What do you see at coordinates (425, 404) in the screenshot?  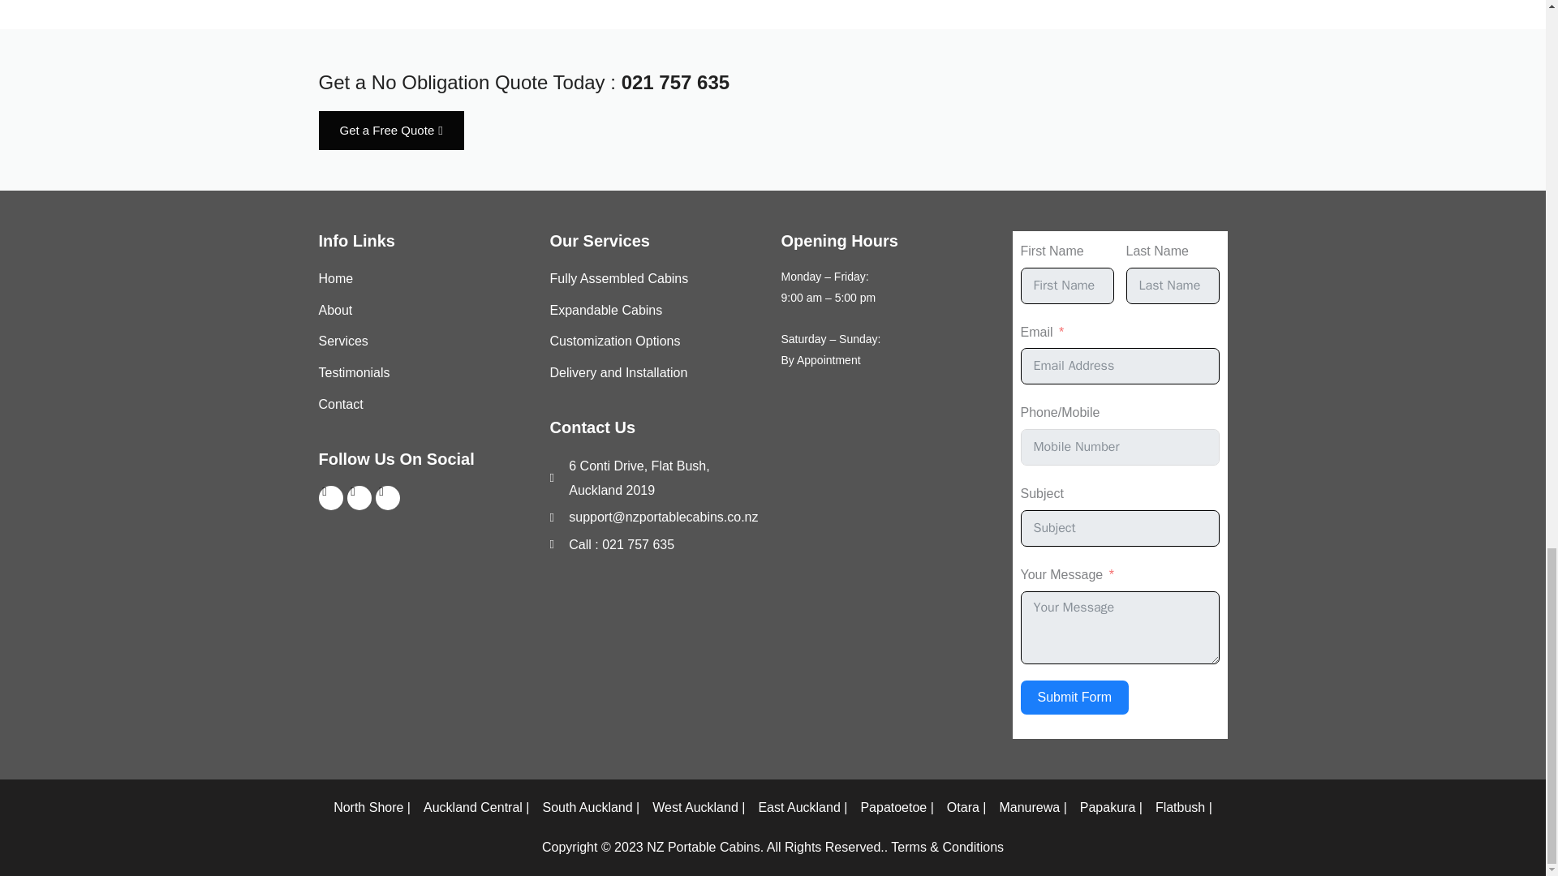 I see `Contact` at bounding box center [425, 404].